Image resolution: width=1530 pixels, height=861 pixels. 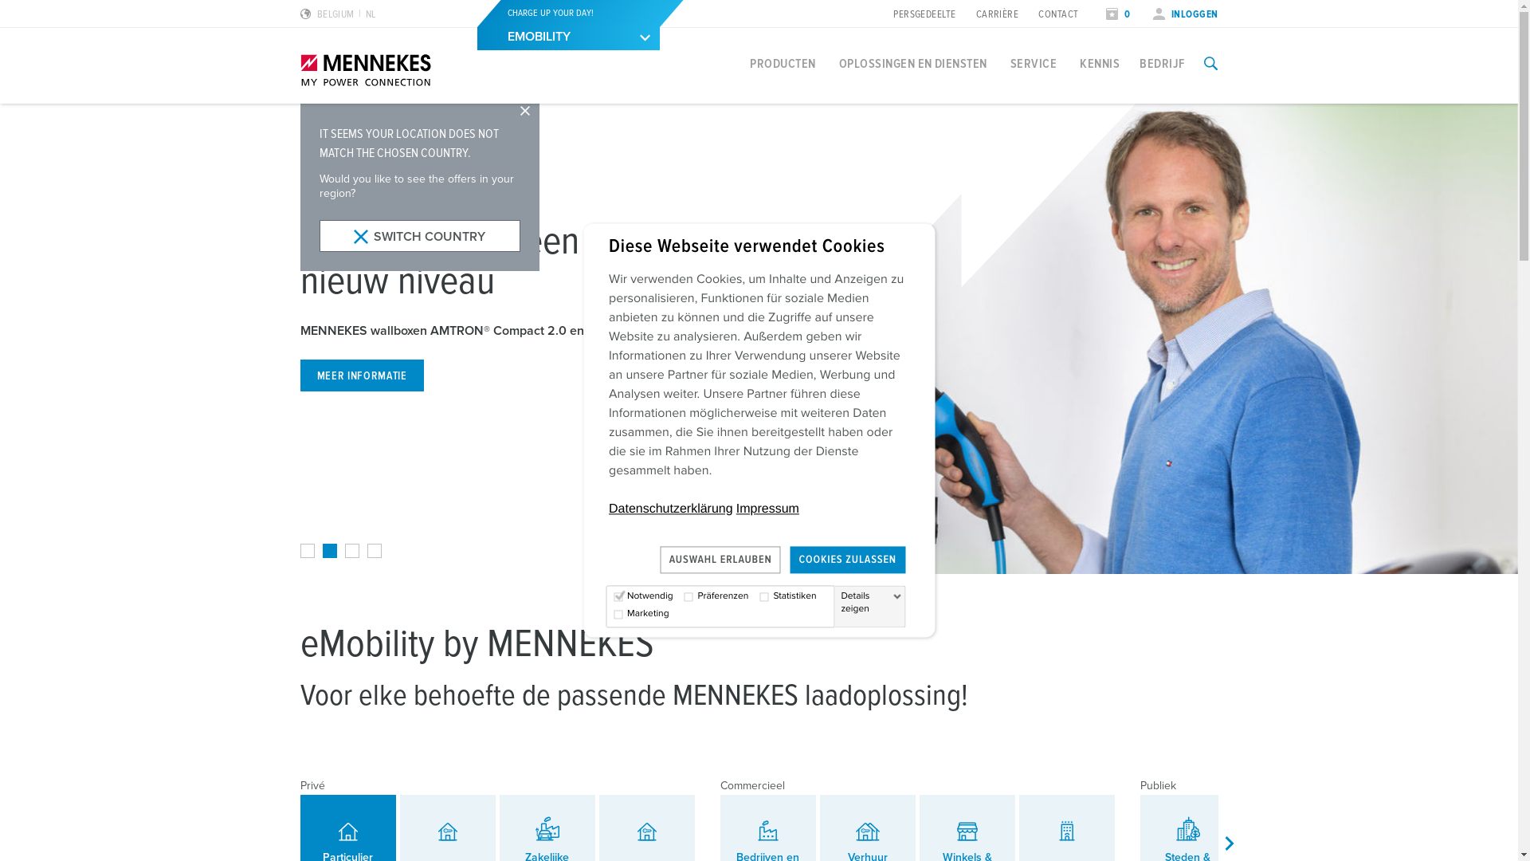 I want to click on Impressum, so click(x=767, y=509).